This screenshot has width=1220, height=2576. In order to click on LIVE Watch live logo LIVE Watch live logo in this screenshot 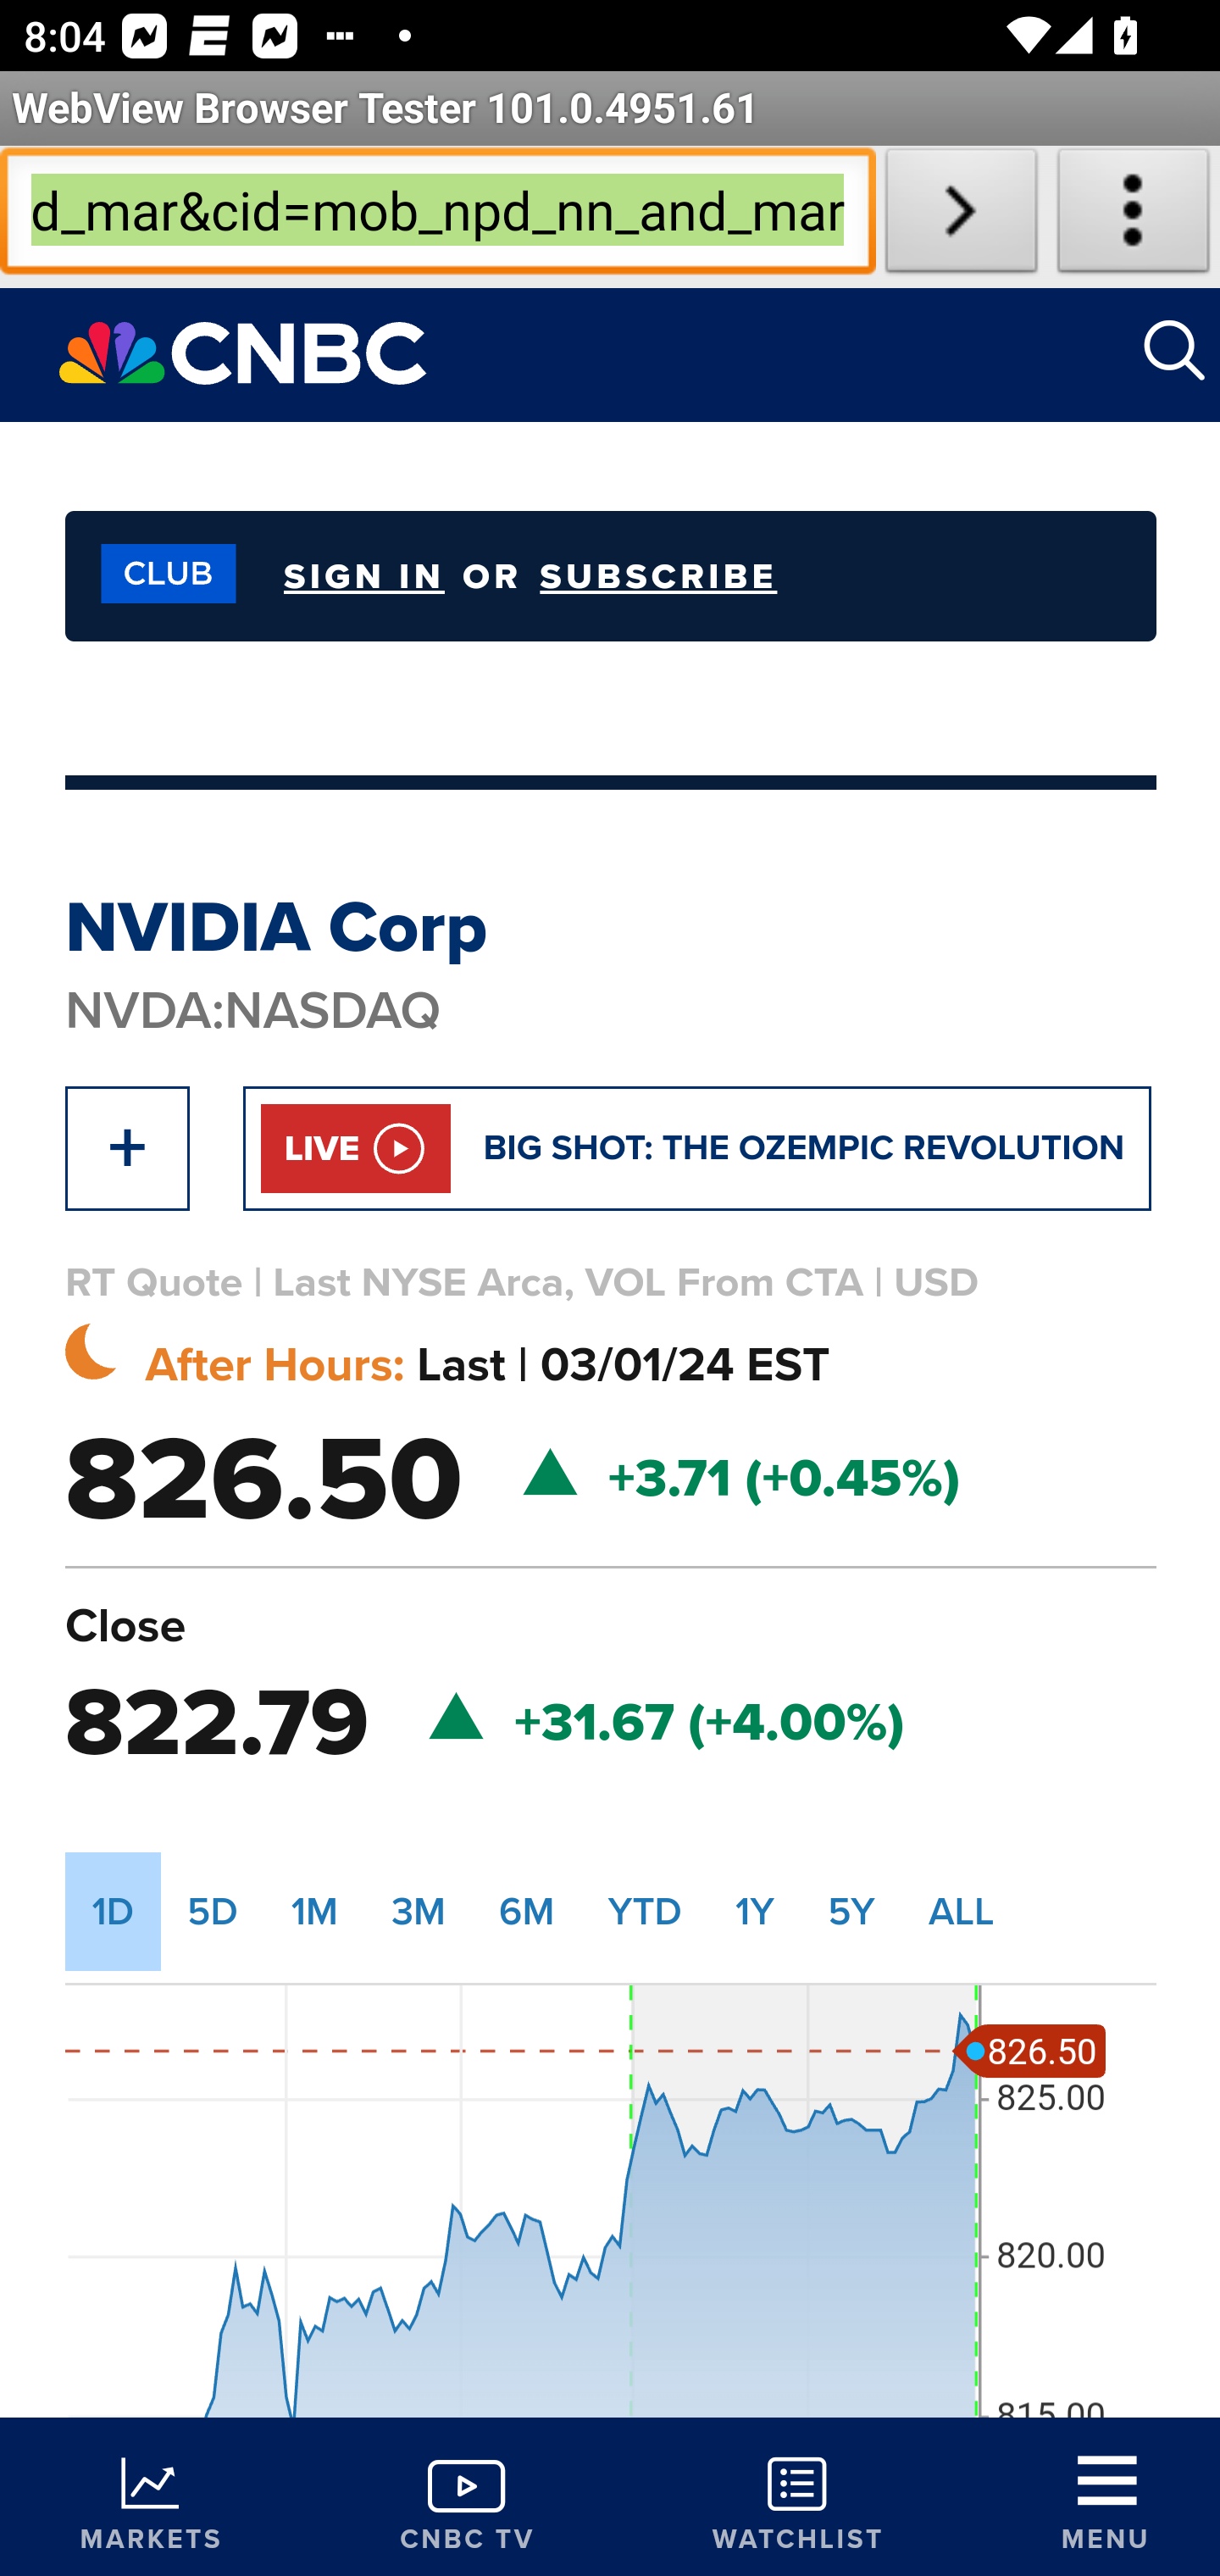, I will do `click(356, 1147)`.